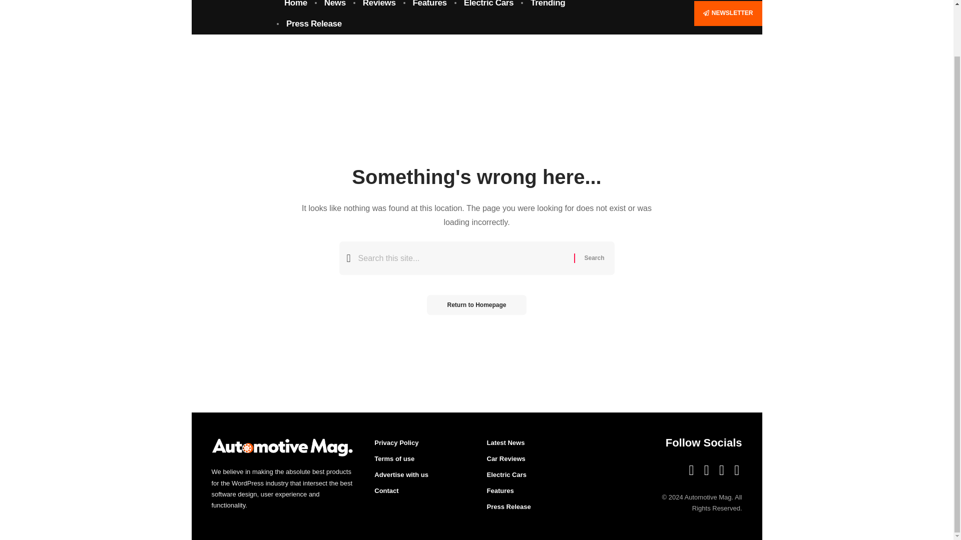 The width and height of the screenshot is (961, 540). Describe the element at coordinates (594, 258) in the screenshot. I see `Search` at that location.